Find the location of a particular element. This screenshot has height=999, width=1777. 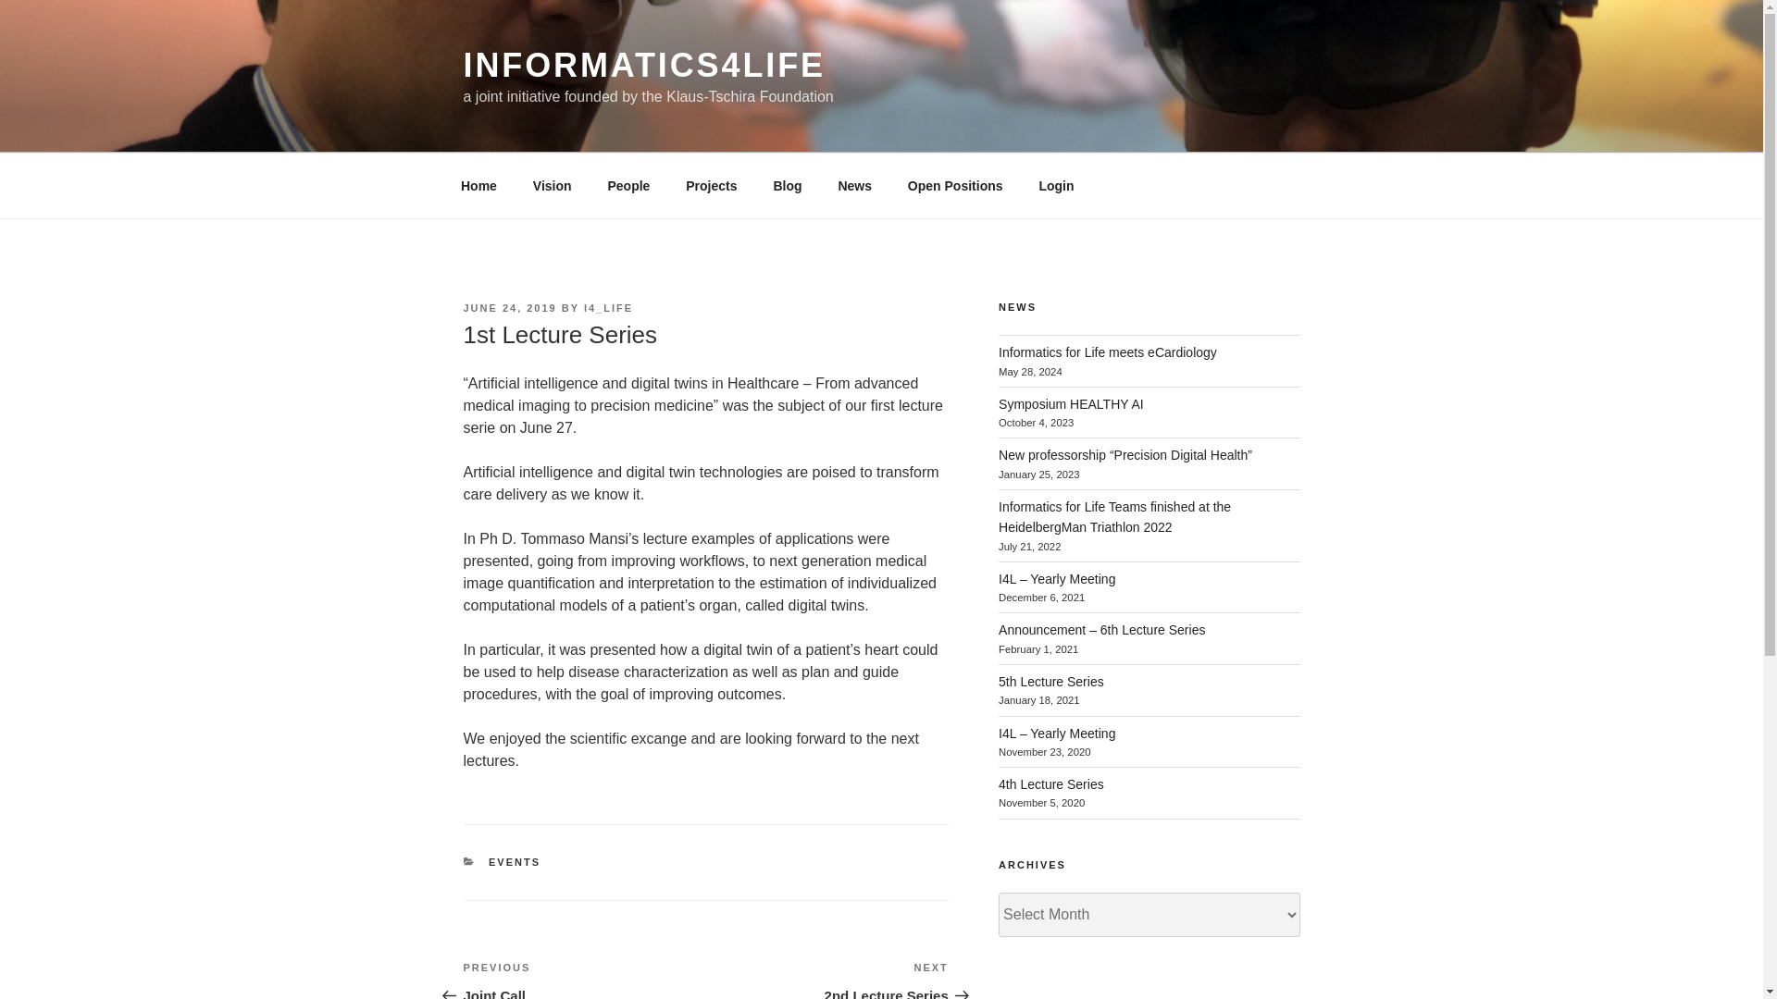

People is located at coordinates (629, 185).